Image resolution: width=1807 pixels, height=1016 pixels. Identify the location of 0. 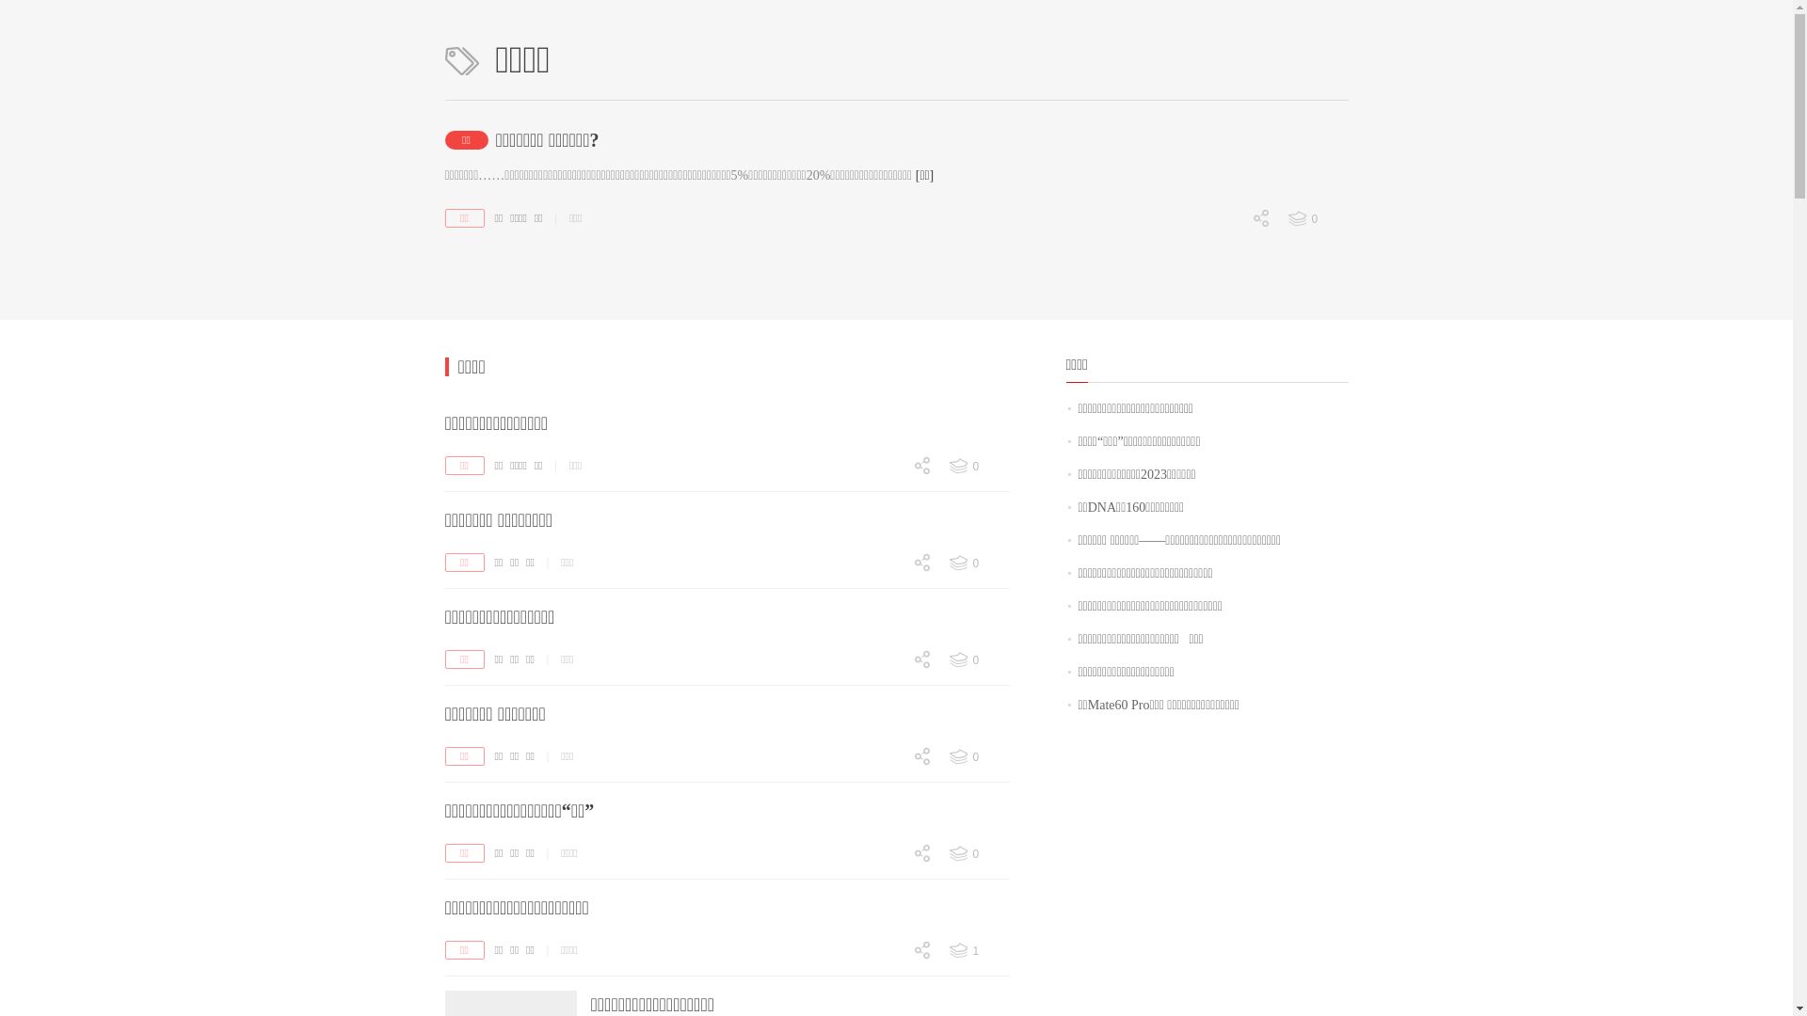
(885, 790).